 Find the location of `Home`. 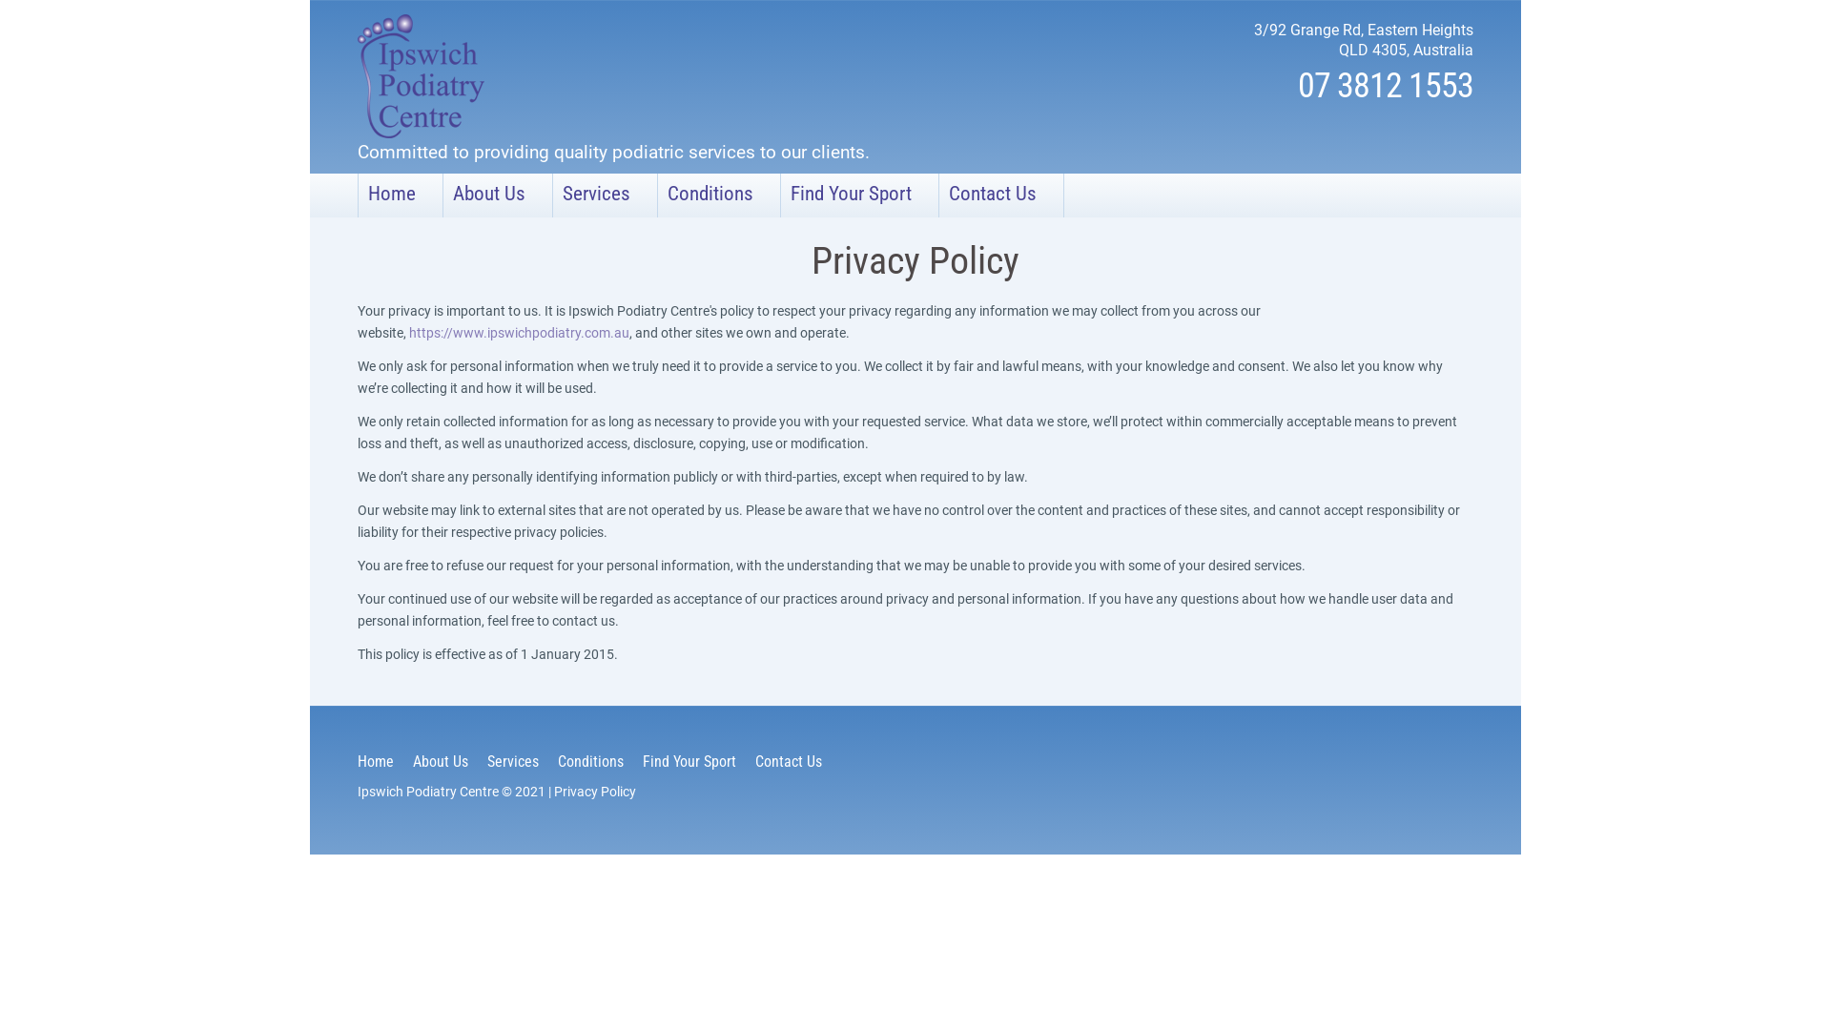

Home is located at coordinates (401, 196).